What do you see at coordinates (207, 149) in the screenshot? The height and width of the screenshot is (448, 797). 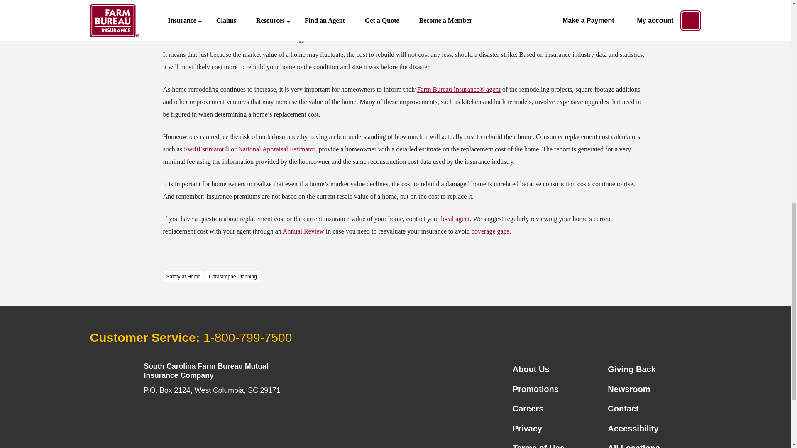 I see `Swift Estimator` at bounding box center [207, 149].